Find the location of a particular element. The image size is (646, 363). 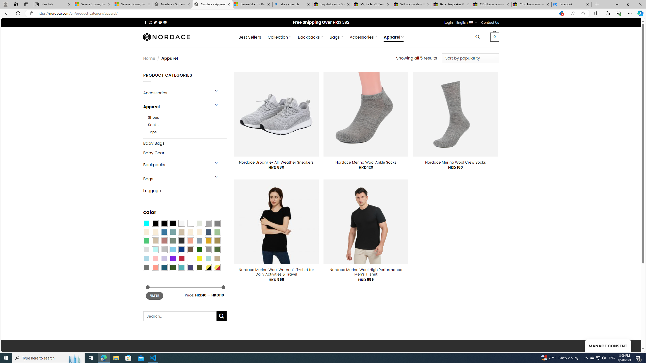

Clear is located at coordinates (191, 223).